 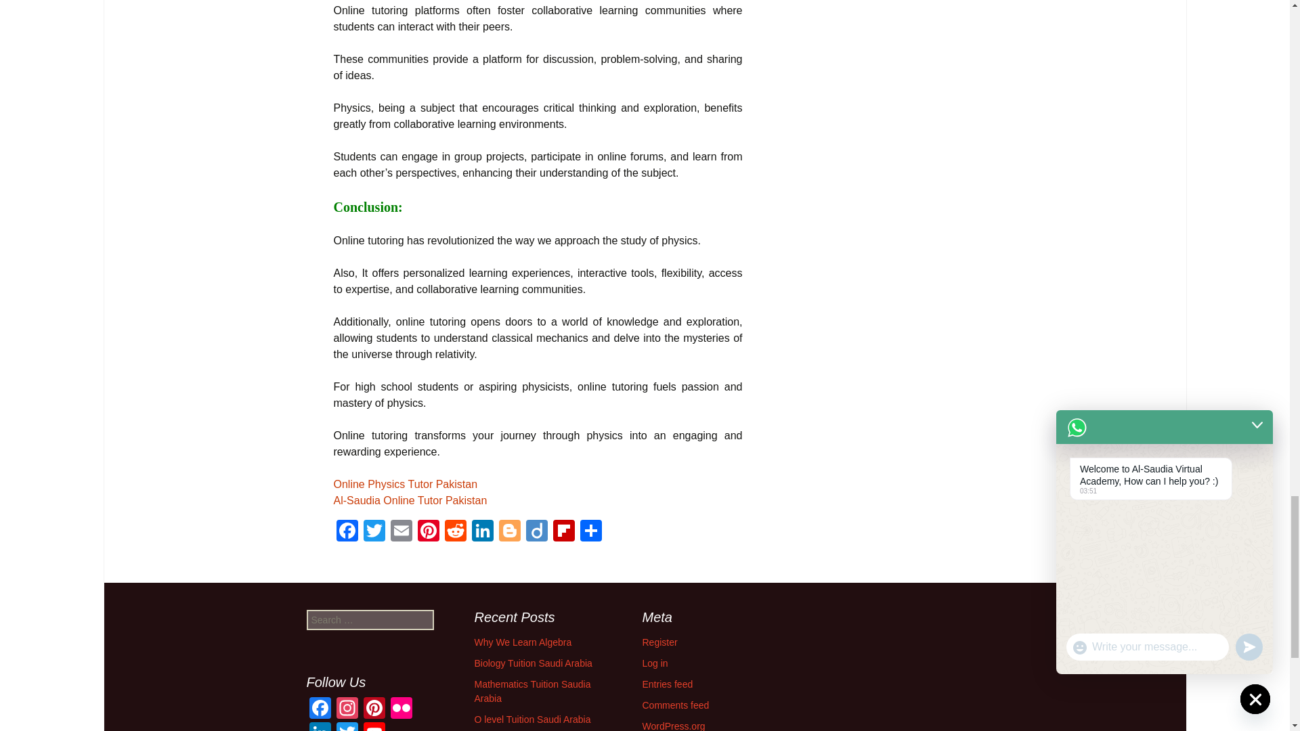 What do you see at coordinates (401, 532) in the screenshot?
I see `Email` at bounding box center [401, 532].